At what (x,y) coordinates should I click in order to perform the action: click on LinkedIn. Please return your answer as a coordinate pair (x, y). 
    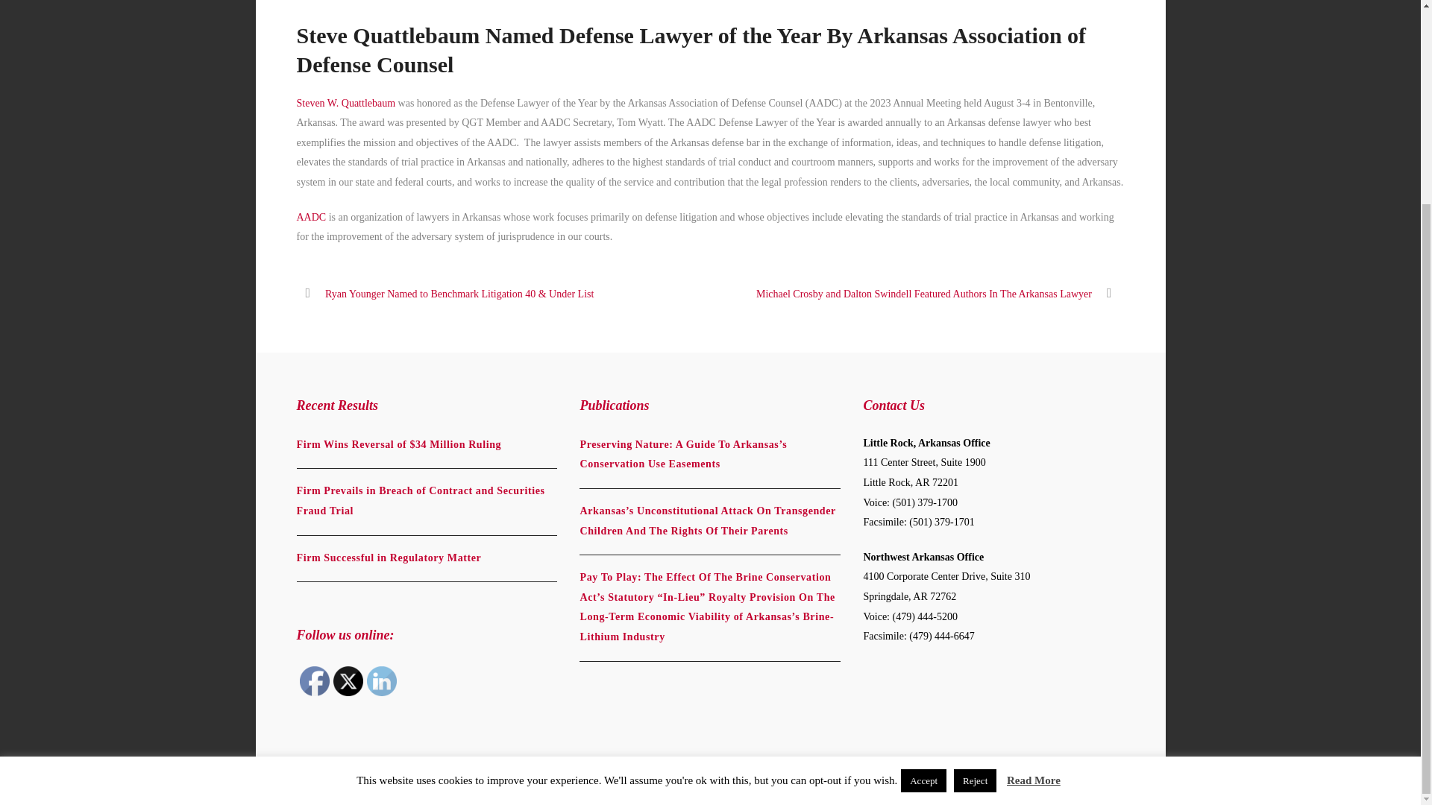
    Looking at the image, I should click on (381, 681).